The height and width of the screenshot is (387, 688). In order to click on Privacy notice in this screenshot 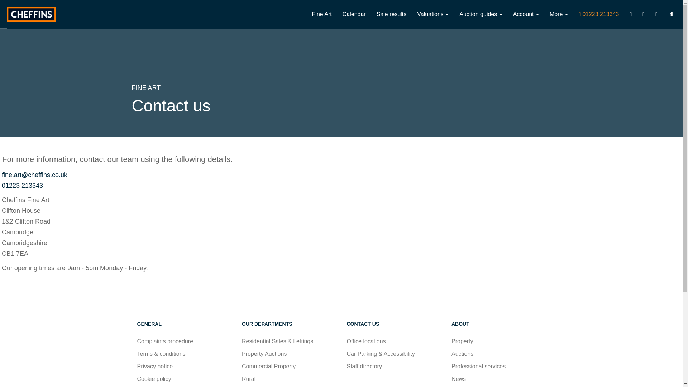, I will do `click(155, 366)`.